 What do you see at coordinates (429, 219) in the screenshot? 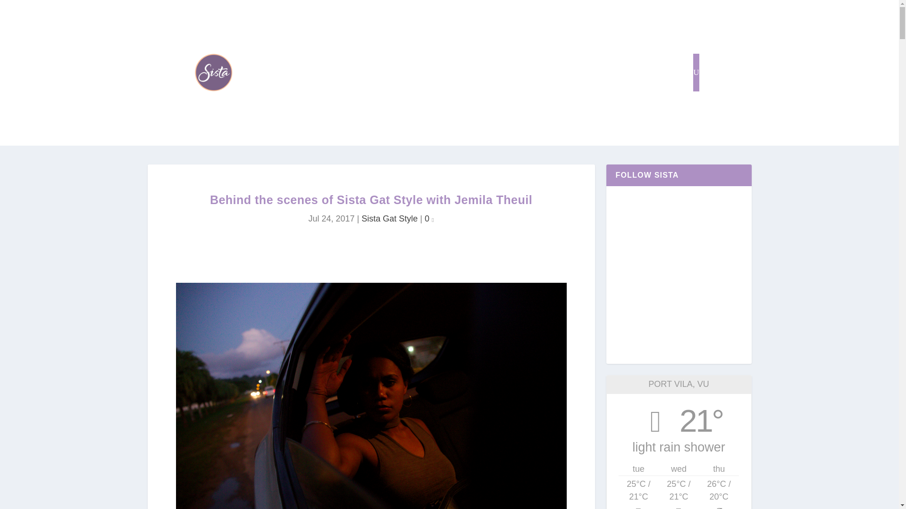
I see `0` at bounding box center [429, 219].